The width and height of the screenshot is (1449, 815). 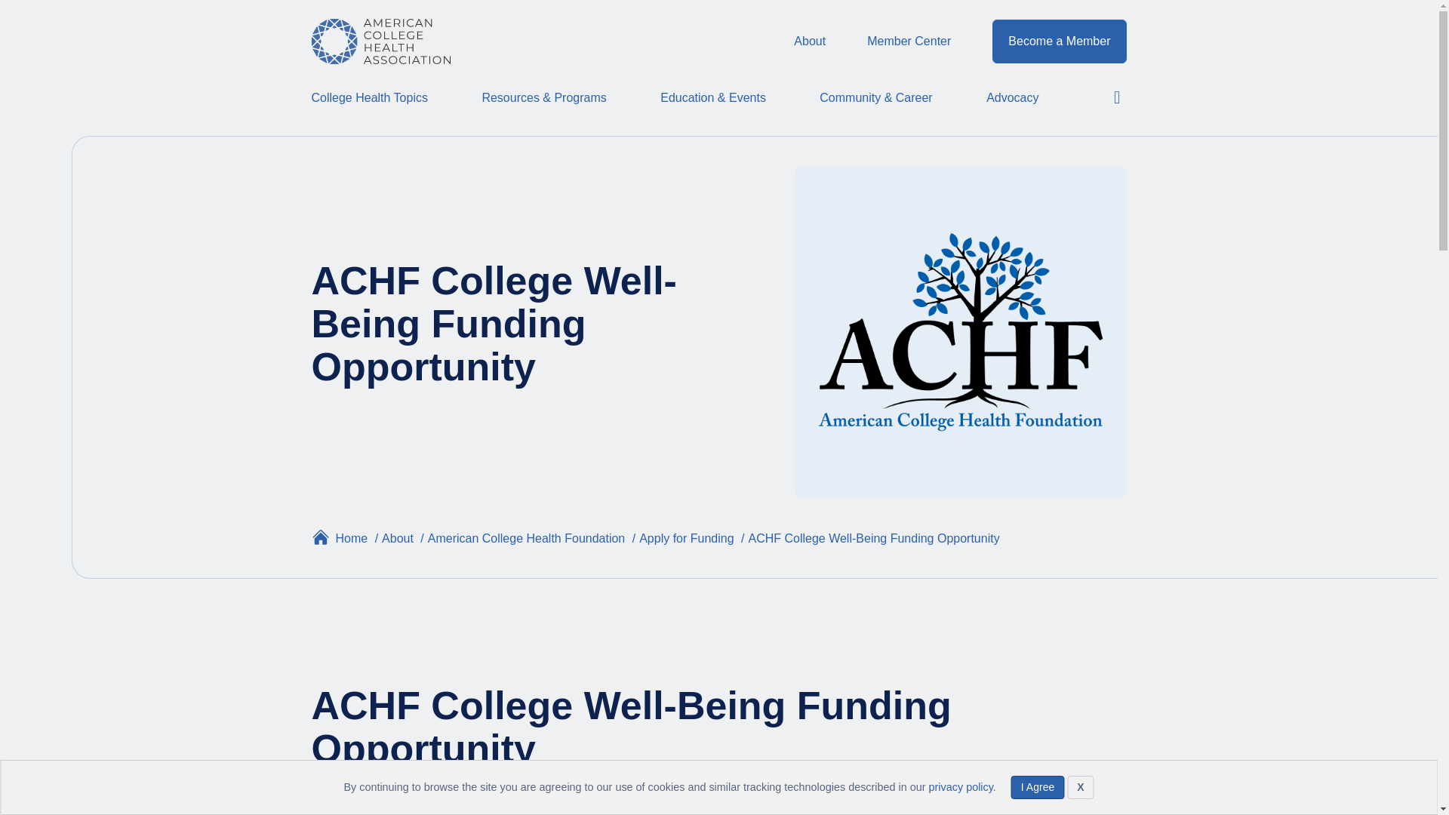 What do you see at coordinates (815, 42) in the screenshot?
I see `About` at bounding box center [815, 42].